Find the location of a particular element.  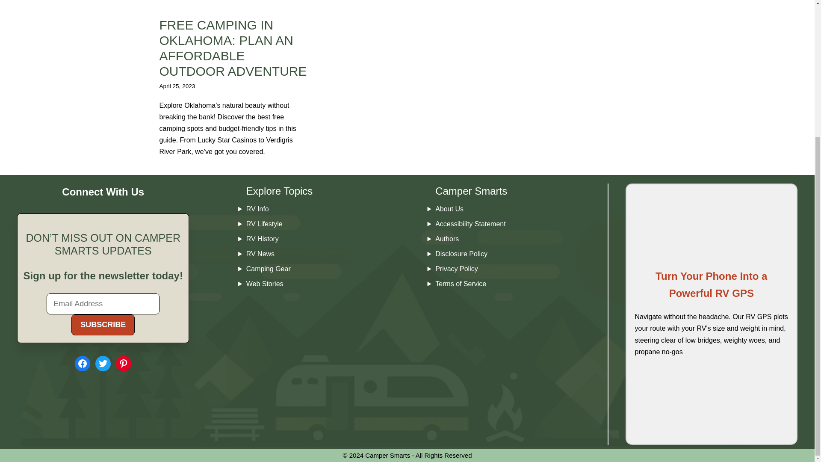

Pinterest is located at coordinates (123, 364).